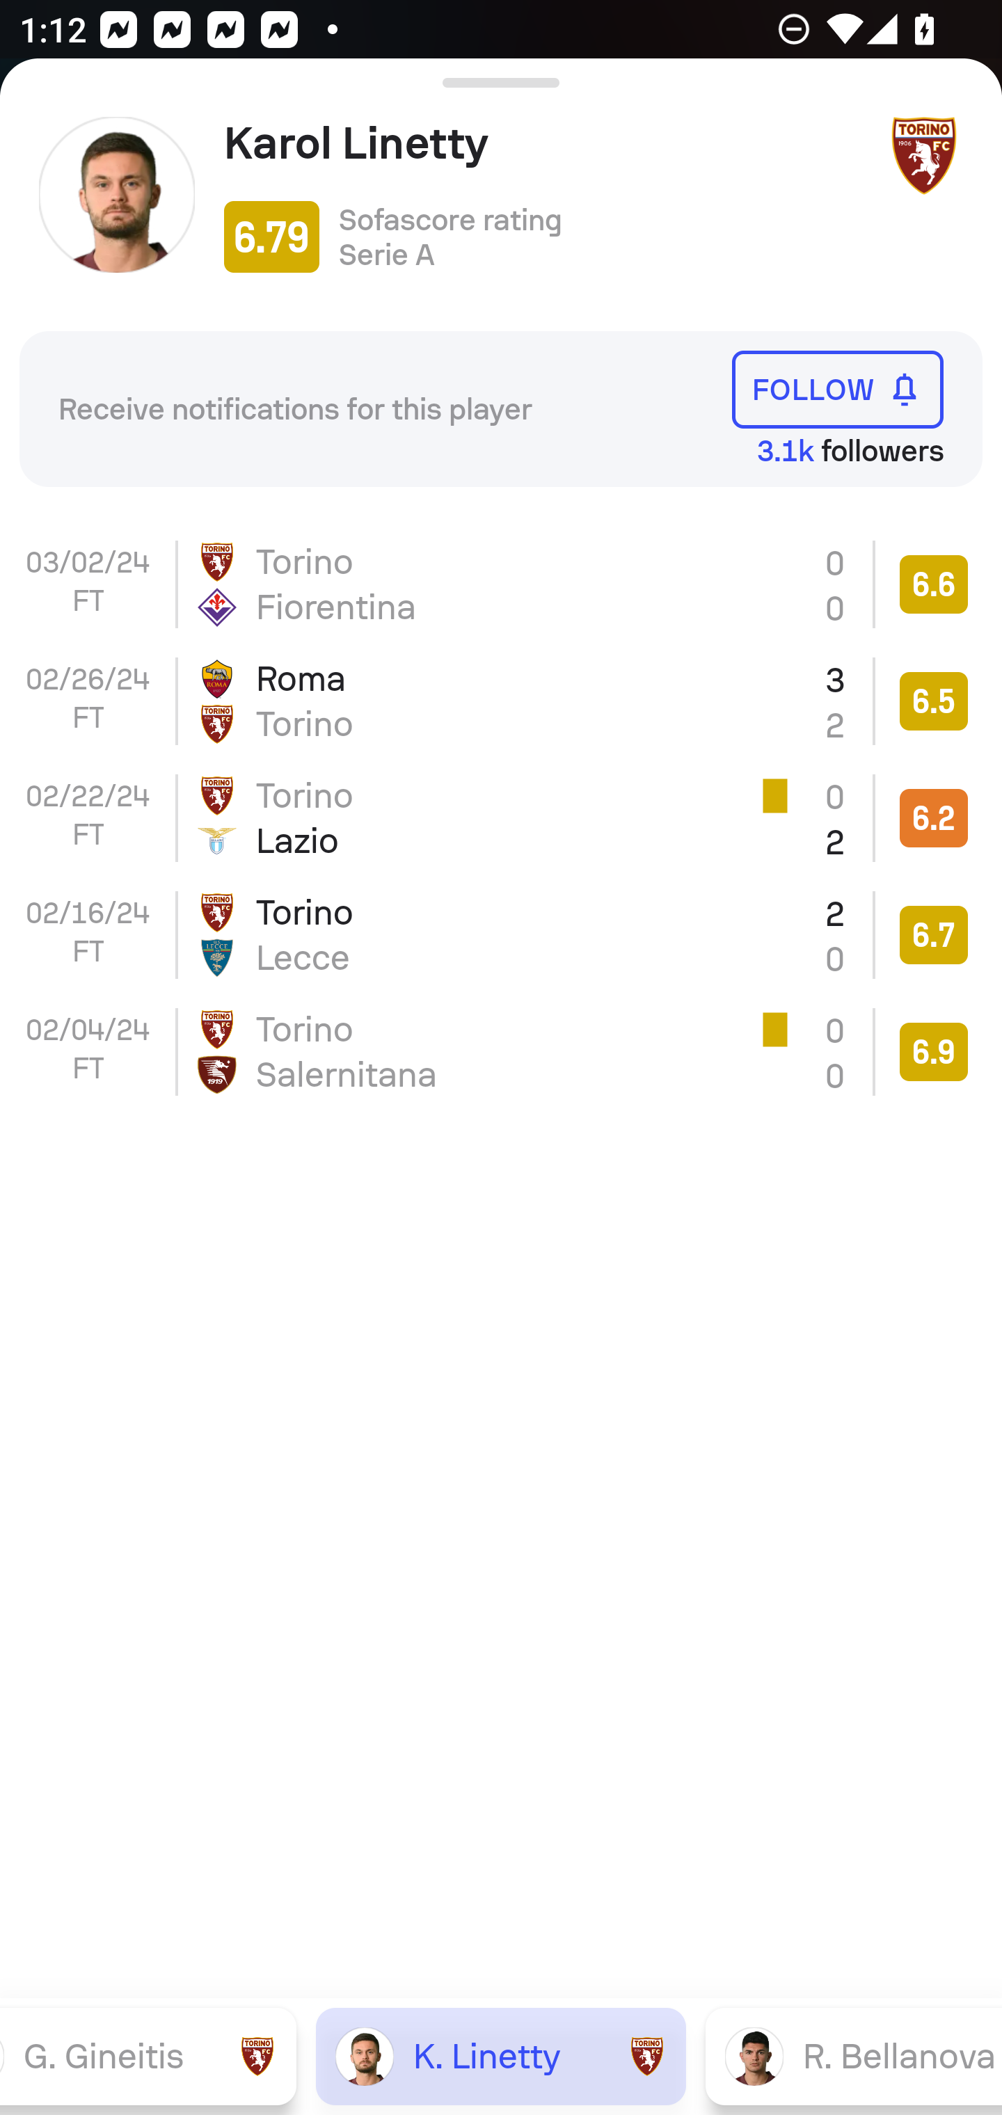 Image resolution: width=1002 pixels, height=2115 pixels. Describe the element at coordinates (148, 2055) in the screenshot. I see `G. Gineitis` at that location.